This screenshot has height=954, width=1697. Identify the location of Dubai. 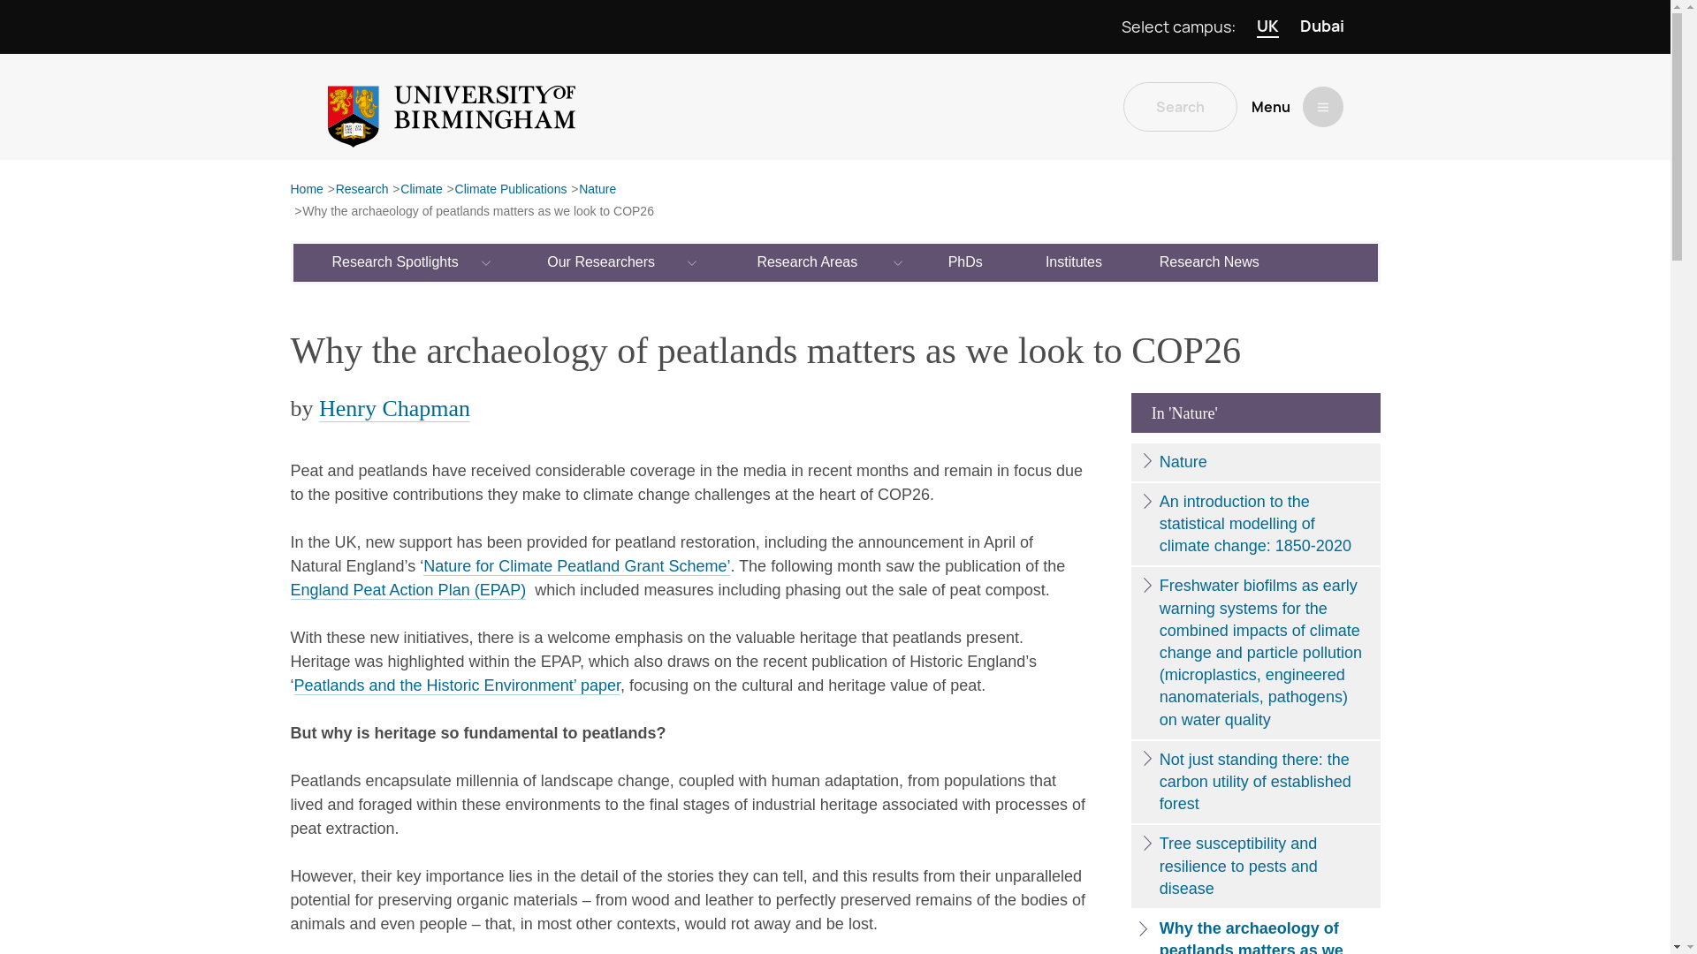
(1321, 26).